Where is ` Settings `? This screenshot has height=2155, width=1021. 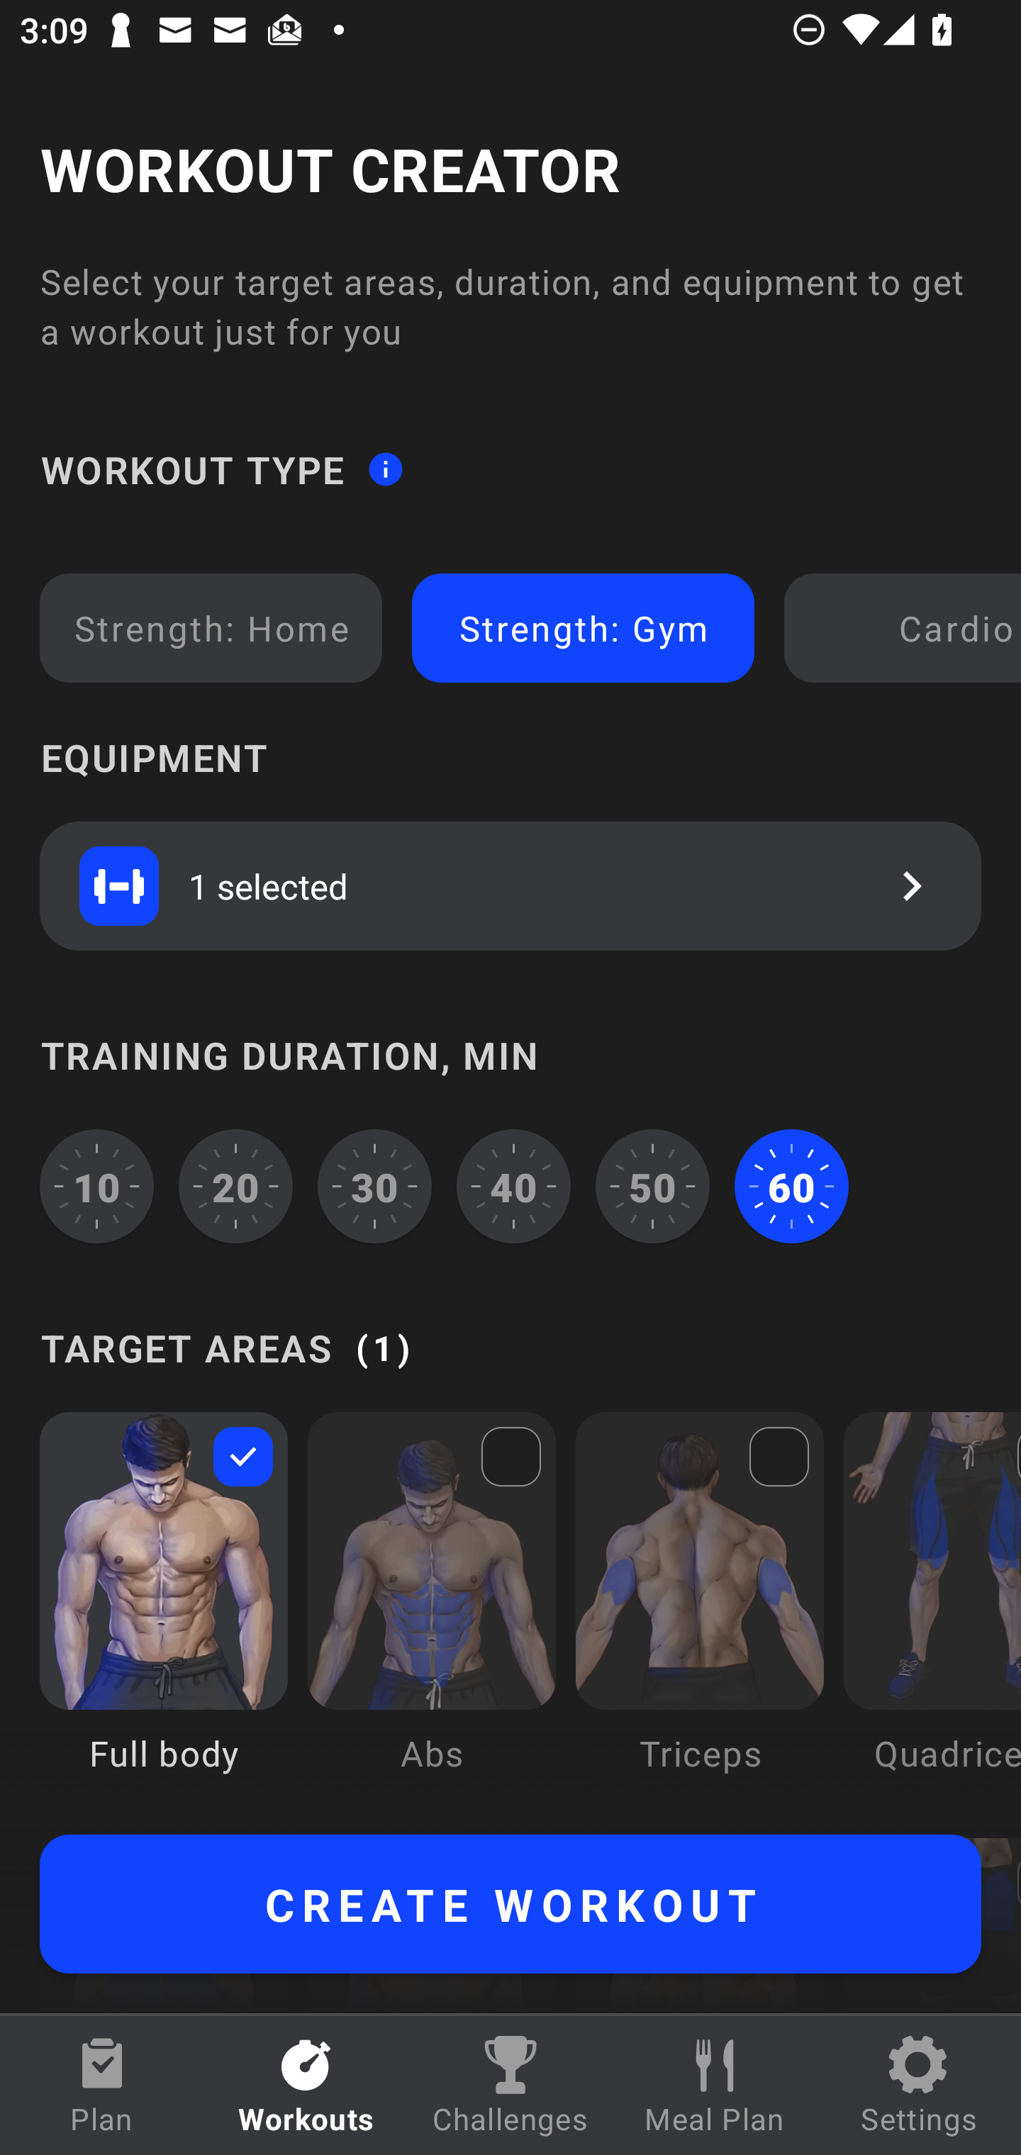  Settings  is located at coordinates (919, 2086).